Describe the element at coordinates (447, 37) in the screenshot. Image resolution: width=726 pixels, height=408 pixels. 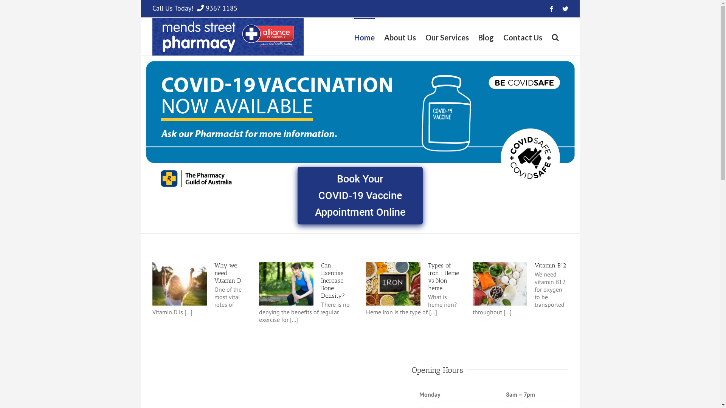
I see `Our Services` at that location.